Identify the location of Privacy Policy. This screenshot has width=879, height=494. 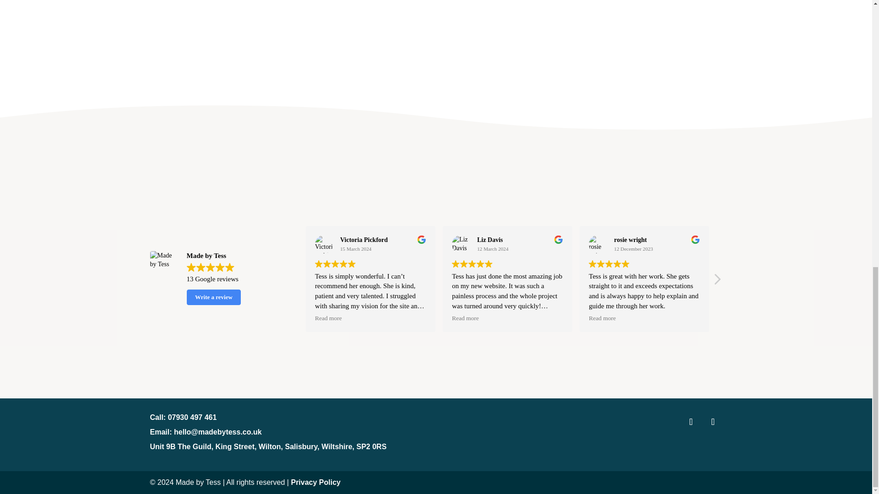
(316, 482).